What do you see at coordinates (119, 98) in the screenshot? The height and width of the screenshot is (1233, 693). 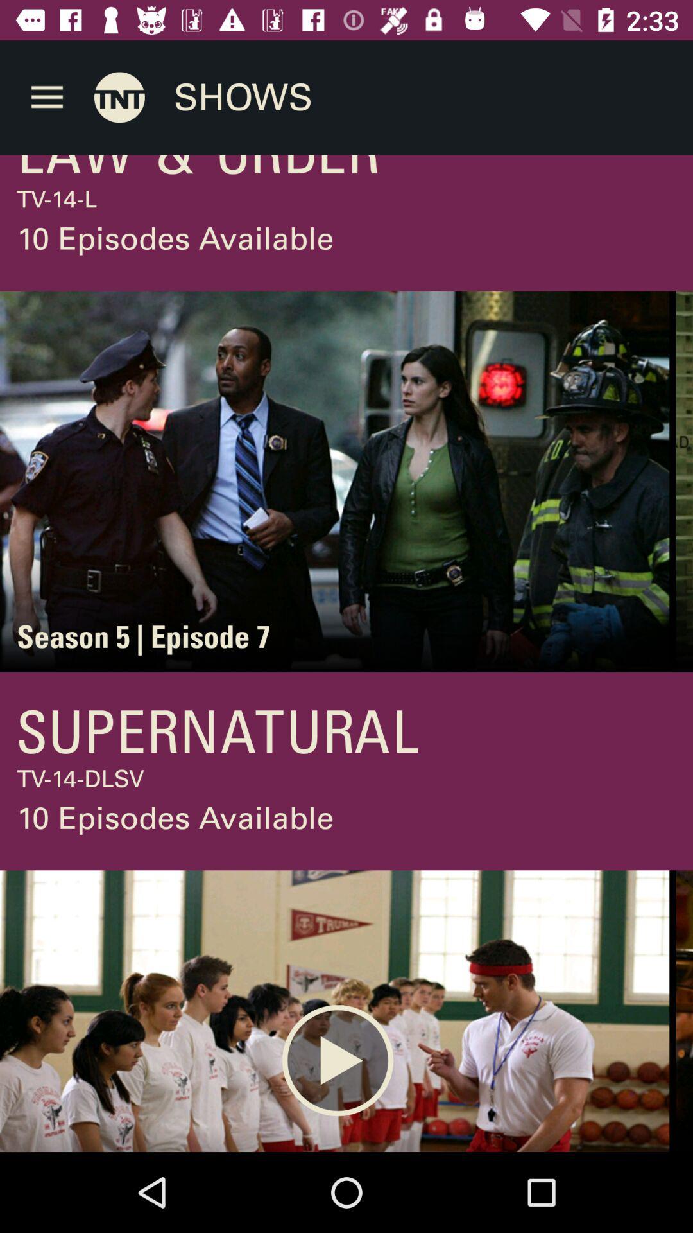 I see `home back` at bounding box center [119, 98].